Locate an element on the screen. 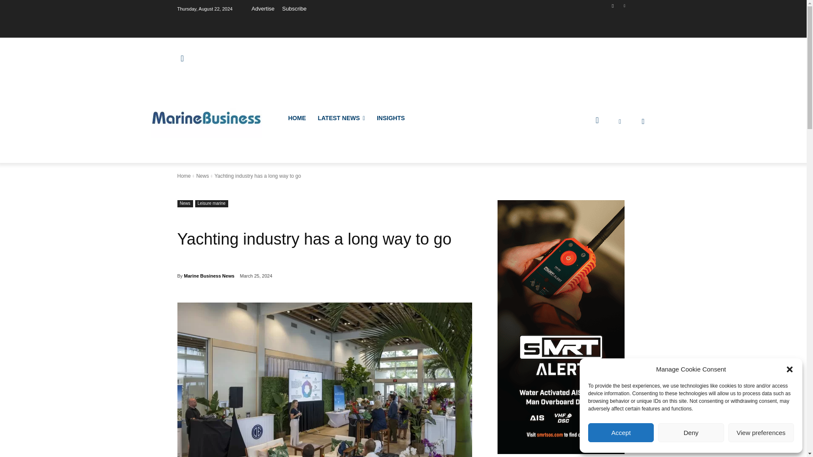 The height and width of the screenshot is (457, 813). Linkedin is located at coordinates (624, 6).